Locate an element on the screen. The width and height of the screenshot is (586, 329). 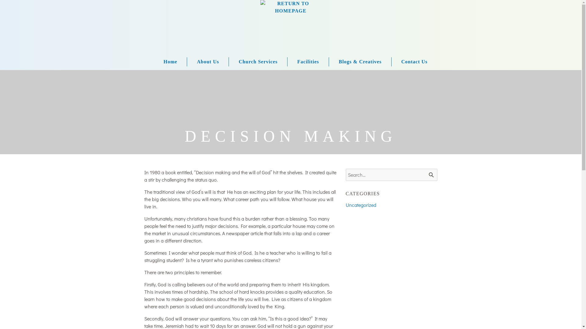
Facilities is located at coordinates (303, 62).